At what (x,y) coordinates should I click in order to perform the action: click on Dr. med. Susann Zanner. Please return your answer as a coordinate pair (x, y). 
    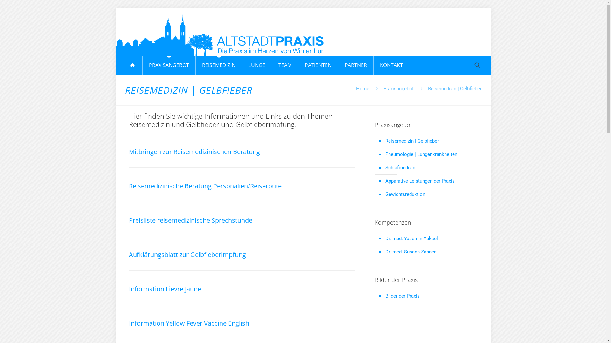
    Looking at the image, I should click on (430, 252).